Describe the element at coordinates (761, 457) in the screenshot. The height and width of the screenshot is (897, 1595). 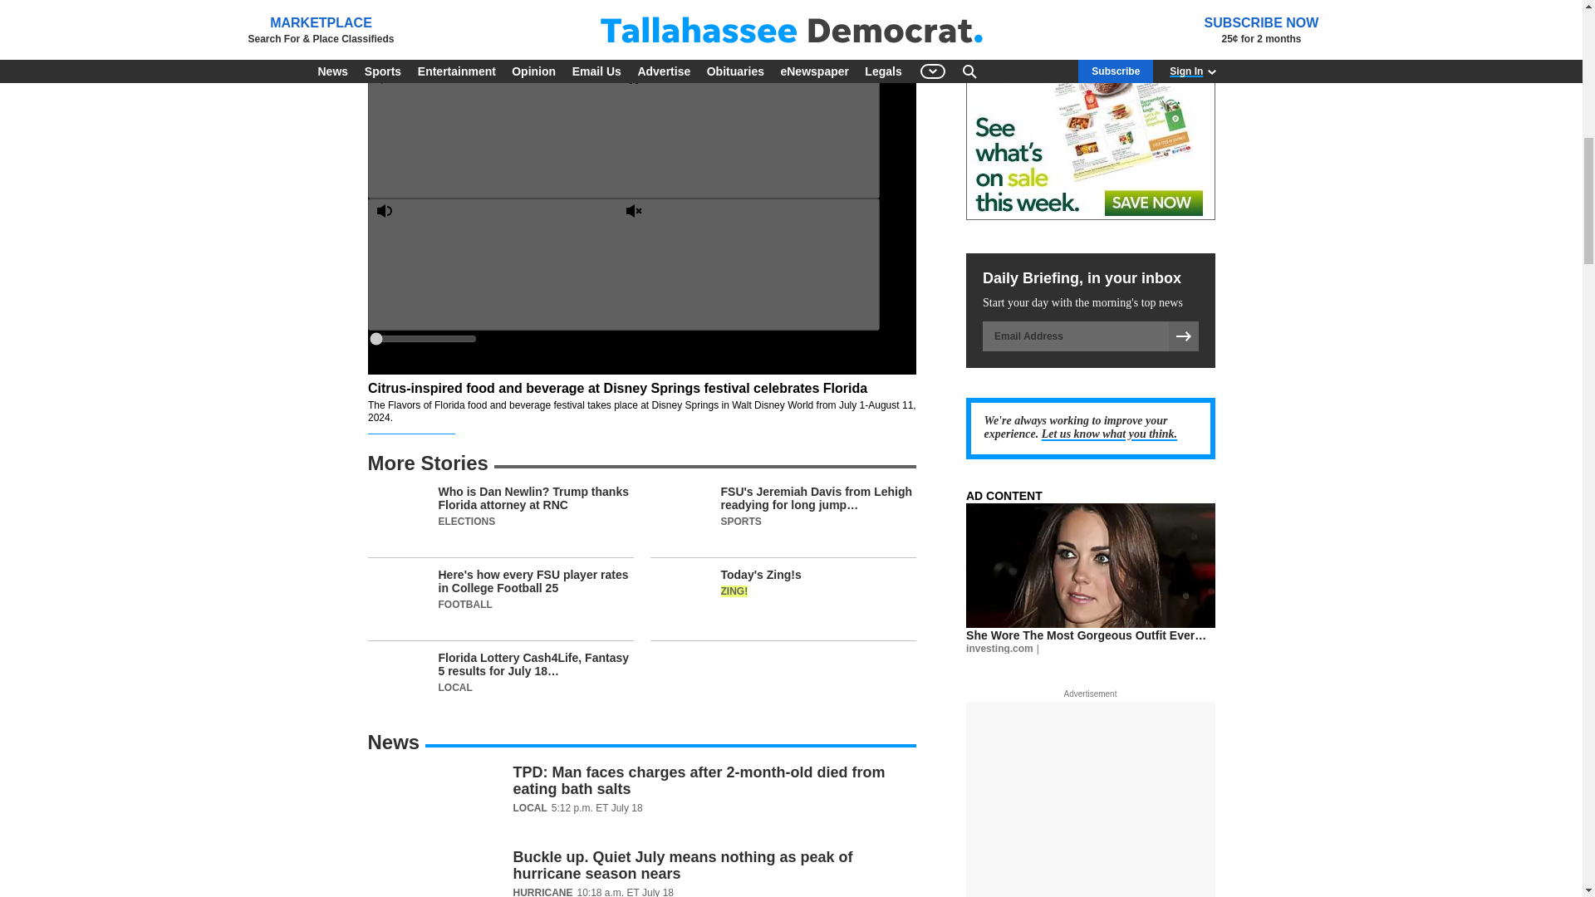
I see `Open Share` at that location.